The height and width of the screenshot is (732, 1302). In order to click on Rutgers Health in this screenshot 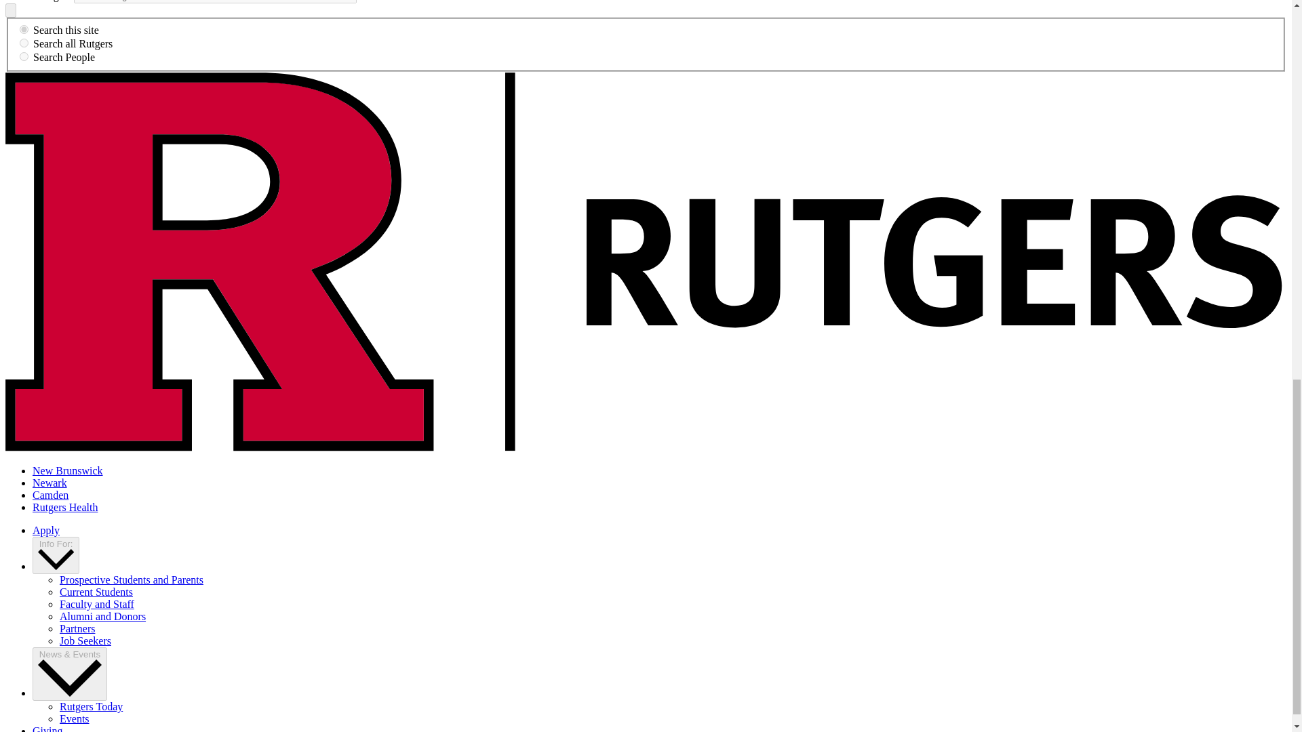, I will do `click(65, 507)`.